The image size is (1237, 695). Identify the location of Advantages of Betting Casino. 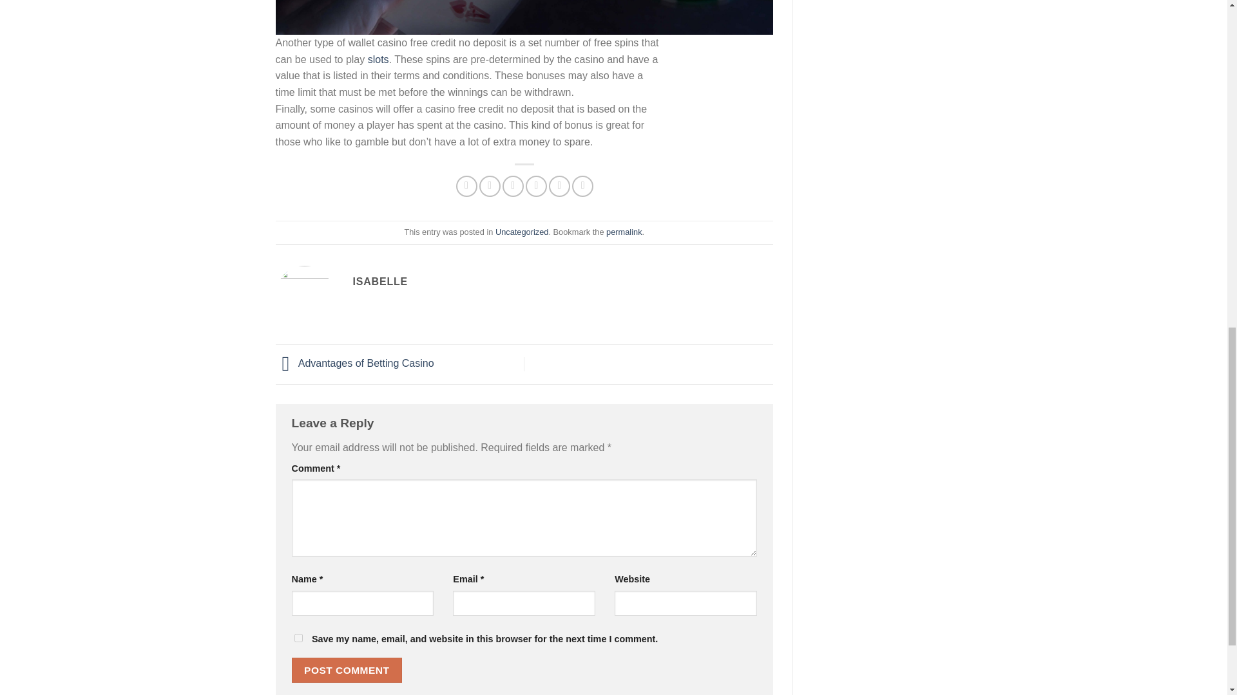
(354, 363).